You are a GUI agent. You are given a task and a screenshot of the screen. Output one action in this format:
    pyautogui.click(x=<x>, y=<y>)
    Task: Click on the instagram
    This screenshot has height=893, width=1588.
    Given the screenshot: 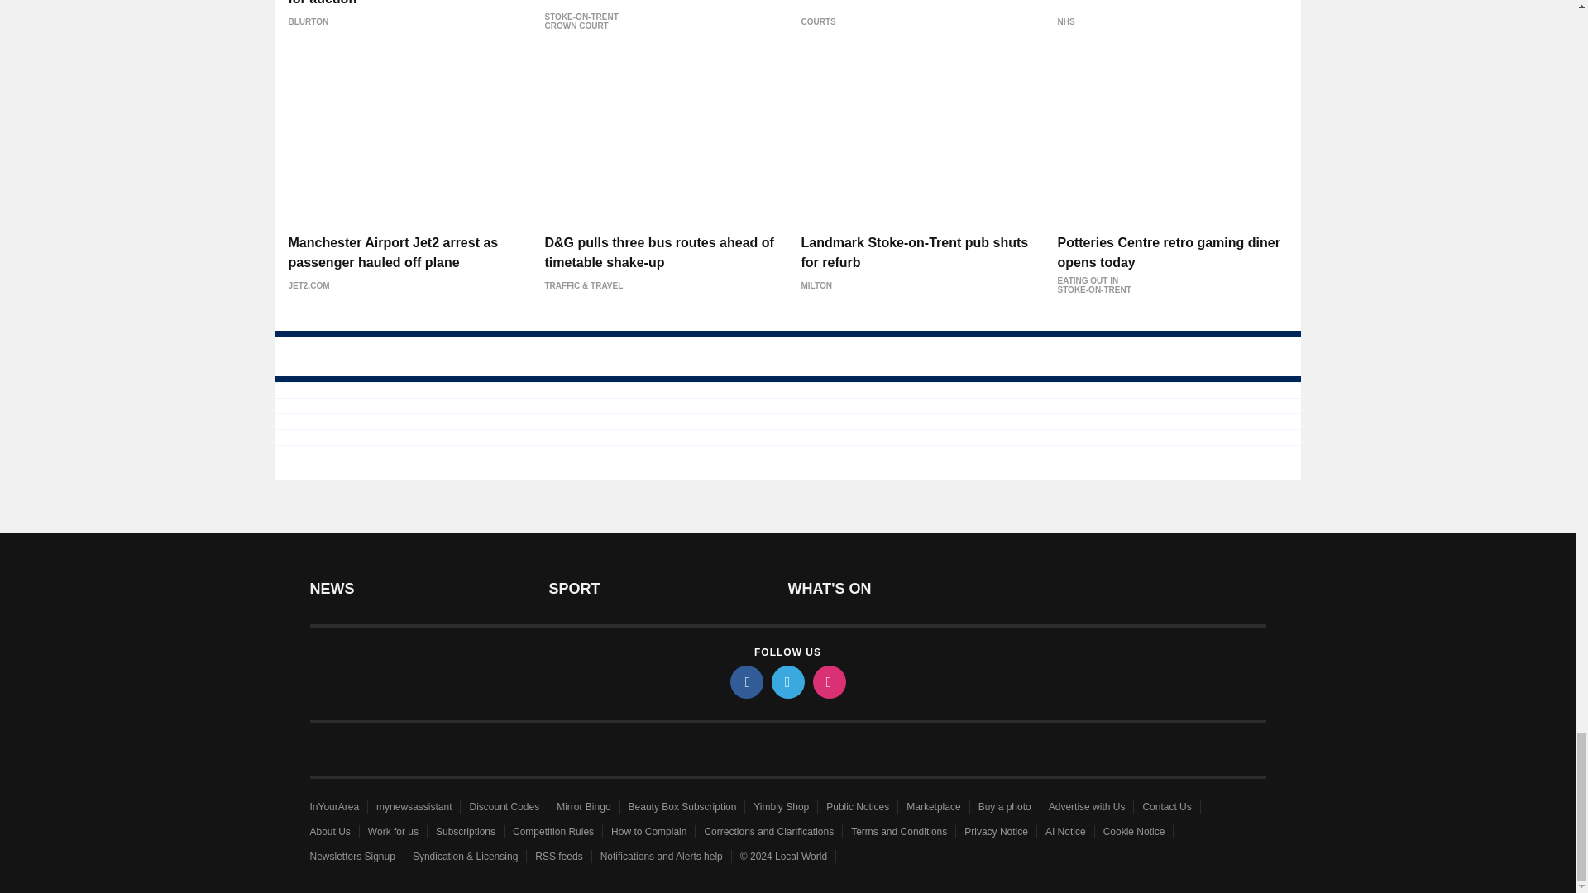 What is the action you would take?
    pyautogui.click(x=828, y=681)
    